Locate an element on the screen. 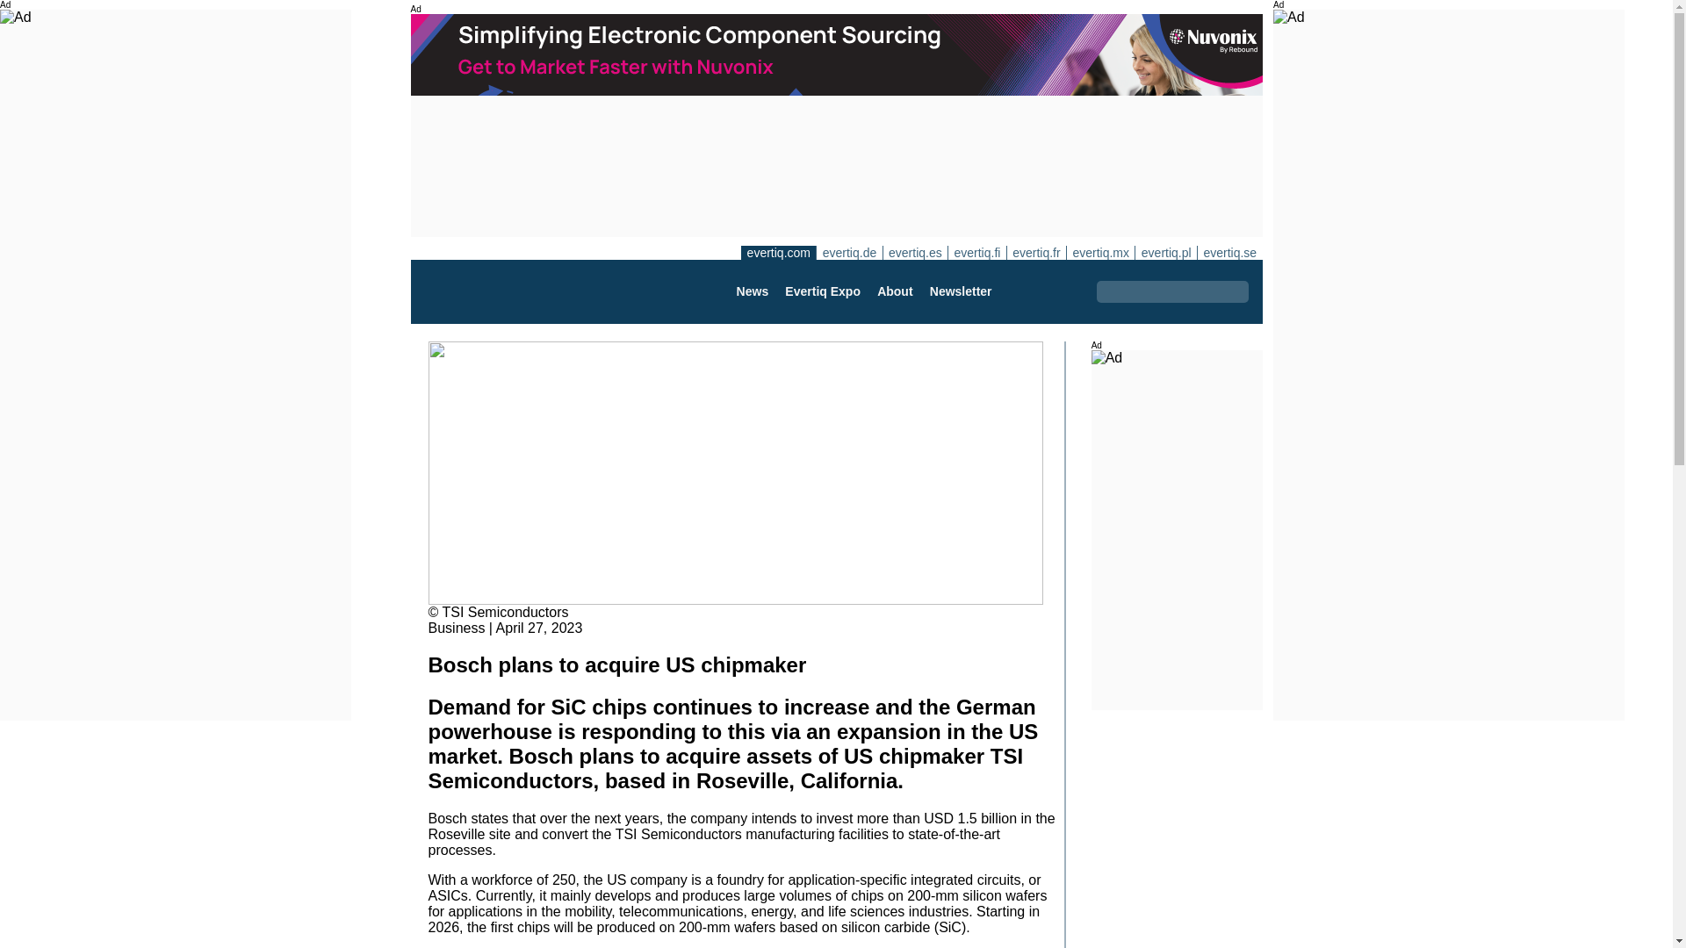  evertiq.se is located at coordinates (1229, 252).